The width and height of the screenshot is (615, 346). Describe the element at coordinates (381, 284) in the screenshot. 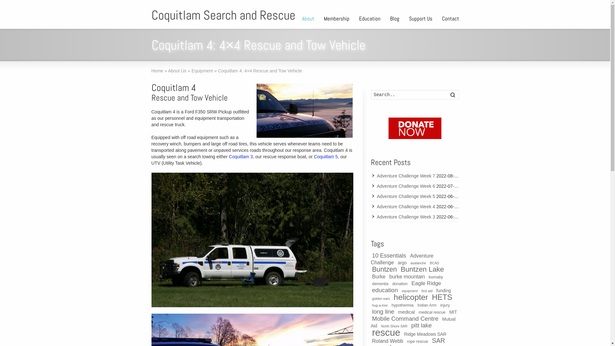

I see `dementia` at that location.